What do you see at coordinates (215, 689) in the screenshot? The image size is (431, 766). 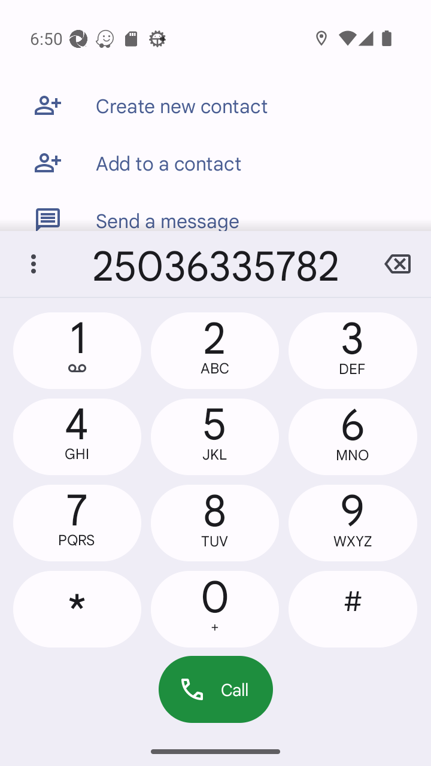 I see `Call dial` at bounding box center [215, 689].